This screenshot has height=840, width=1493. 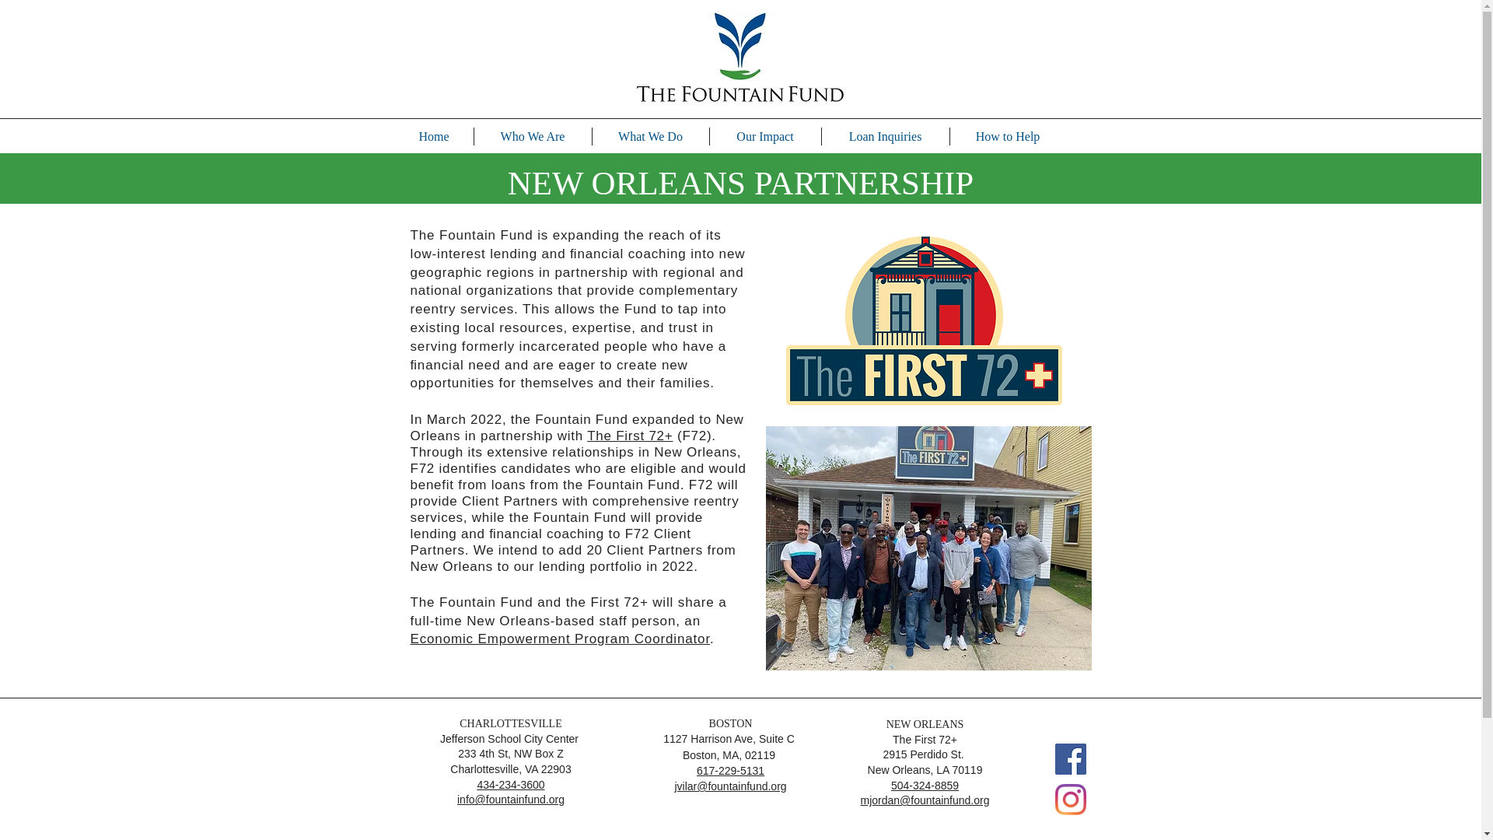 I want to click on Loan Inquiries, so click(x=885, y=136).